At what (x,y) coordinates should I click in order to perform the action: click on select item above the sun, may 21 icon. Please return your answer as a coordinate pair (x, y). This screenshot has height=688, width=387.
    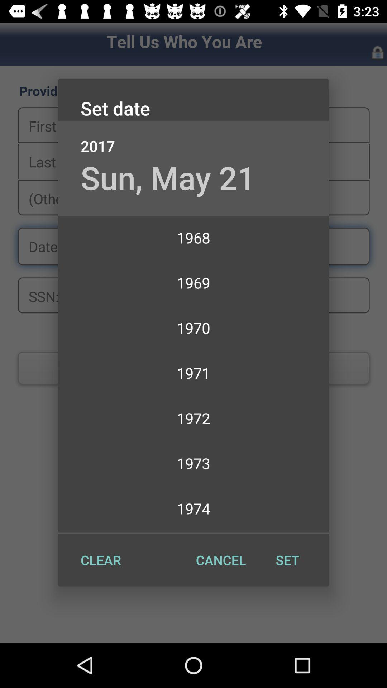
    Looking at the image, I should click on (193, 138).